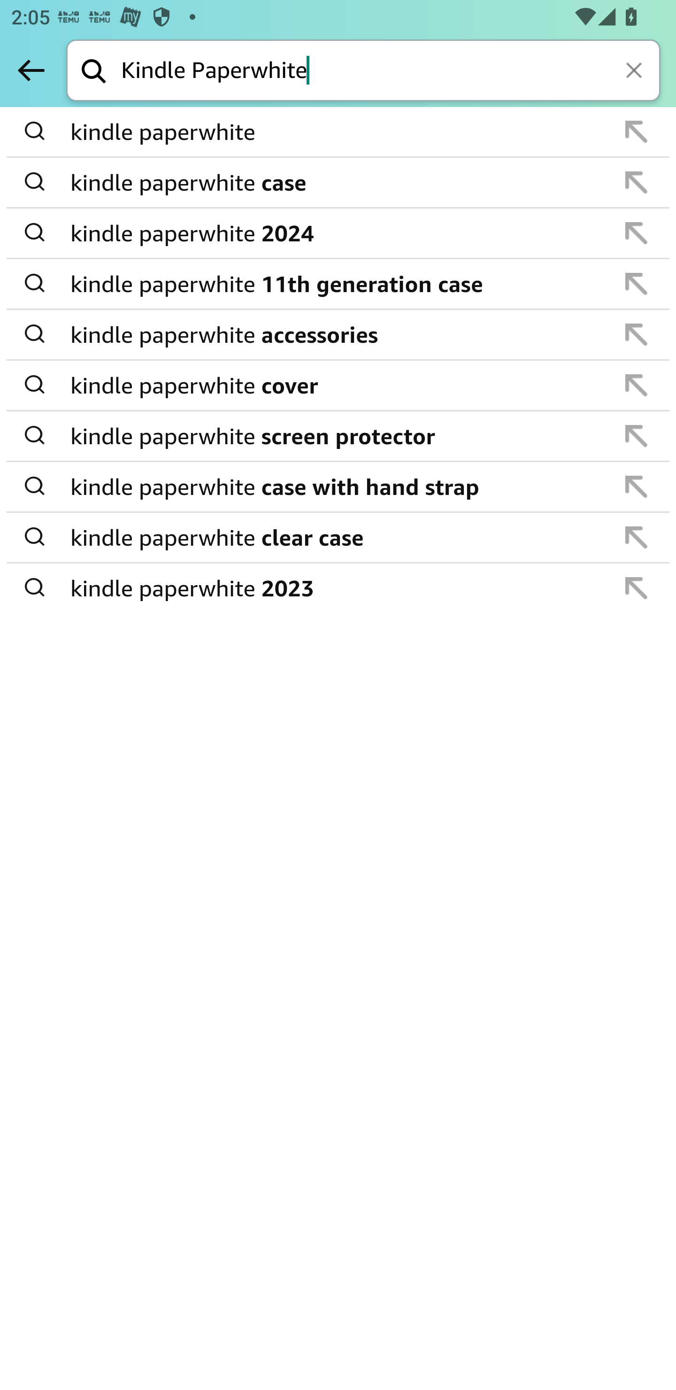  What do you see at coordinates (339, 182) in the screenshot?
I see `kindle paperwhite case` at bounding box center [339, 182].